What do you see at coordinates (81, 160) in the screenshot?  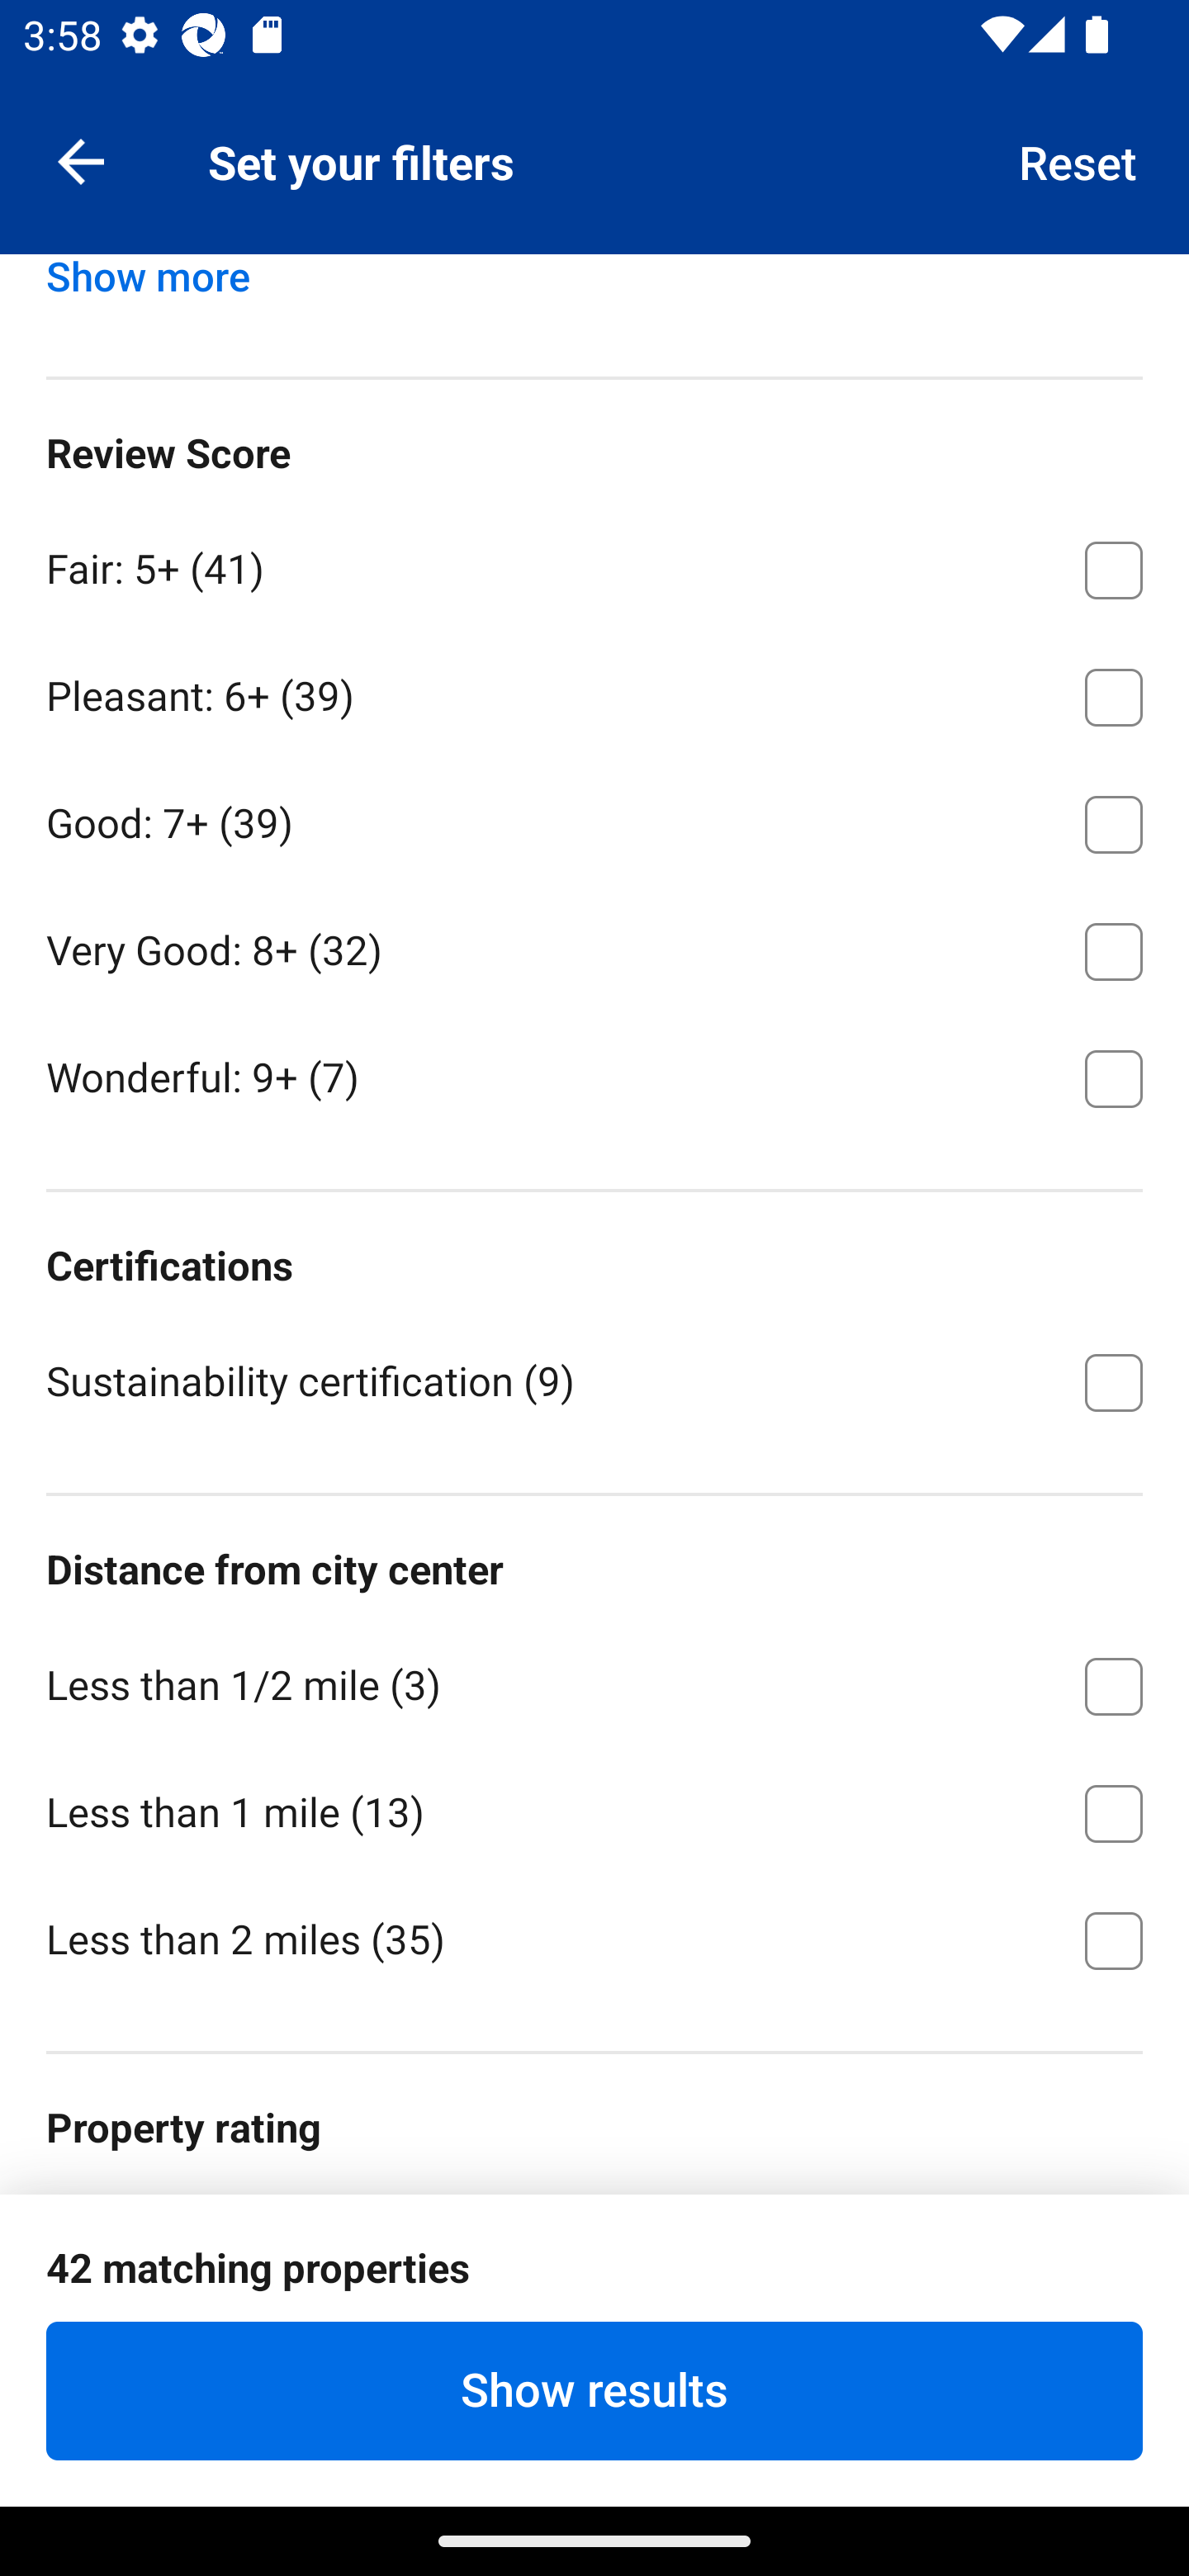 I see `Navigate up` at bounding box center [81, 160].